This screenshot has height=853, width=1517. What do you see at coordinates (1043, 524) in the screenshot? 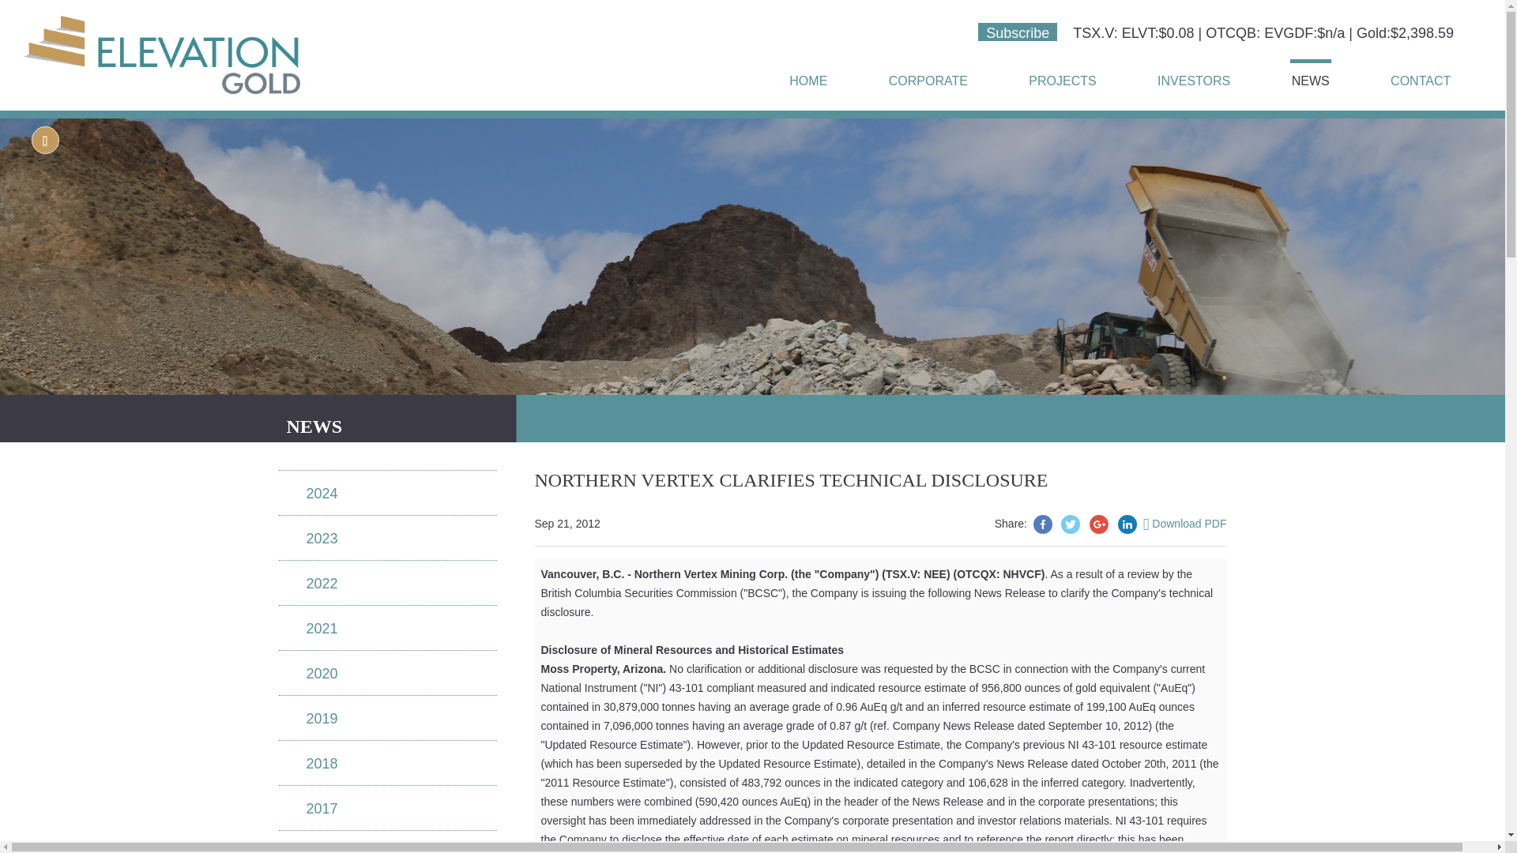
I see `Share on Facebook` at bounding box center [1043, 524].